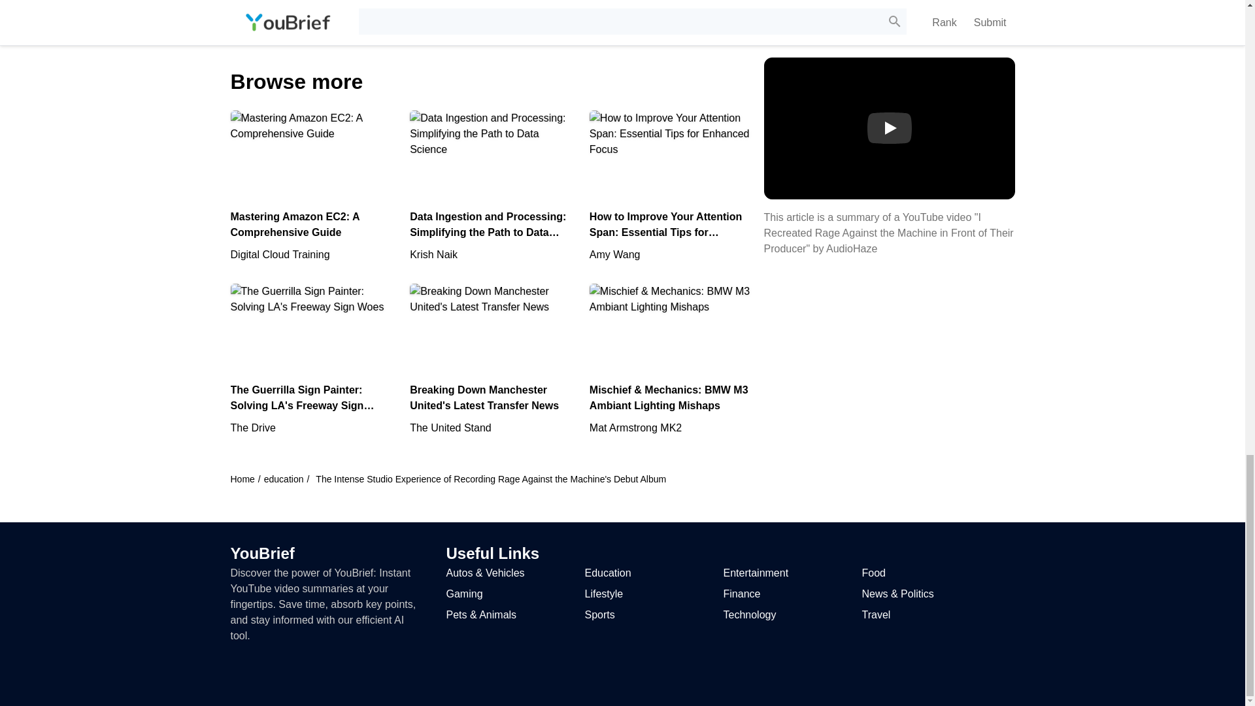  I want to click on Education, so click(608, 573).